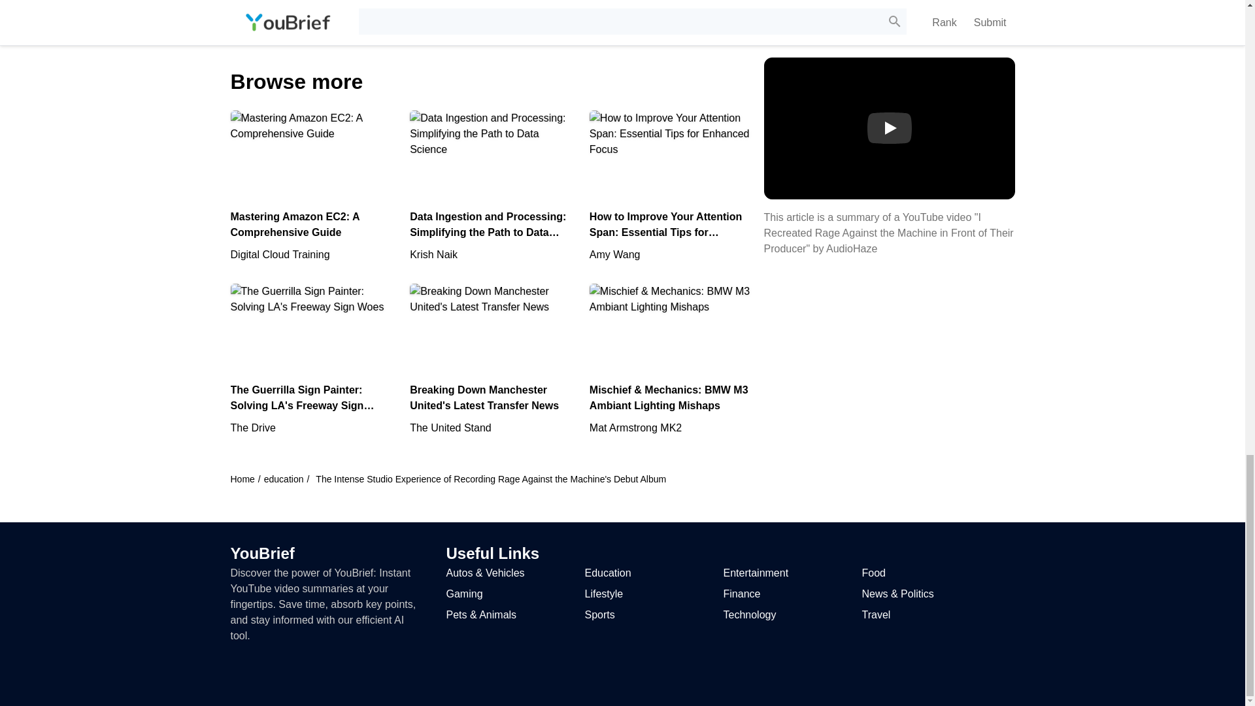  I want to click on Education, so click(608, 573).